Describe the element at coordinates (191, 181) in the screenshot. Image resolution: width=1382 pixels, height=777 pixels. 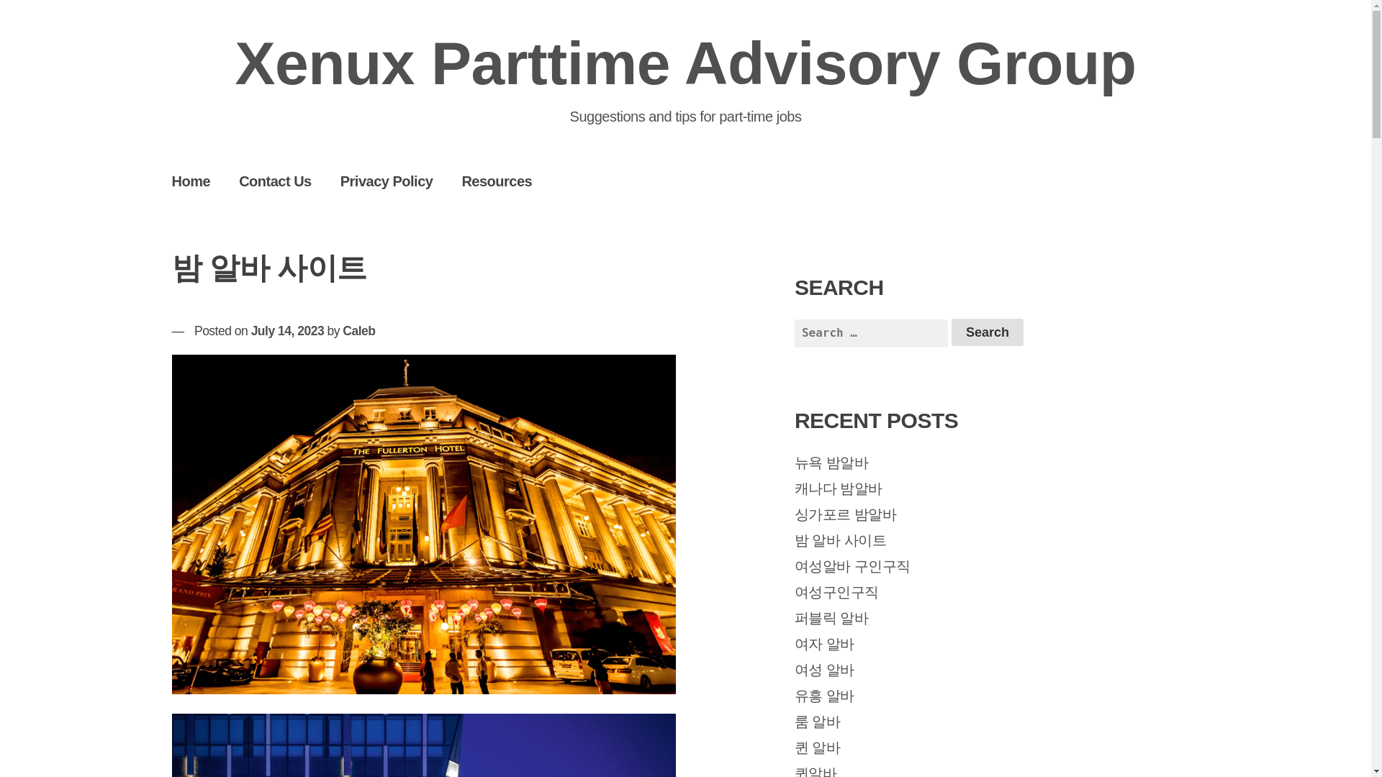
I see `Home` at that location.